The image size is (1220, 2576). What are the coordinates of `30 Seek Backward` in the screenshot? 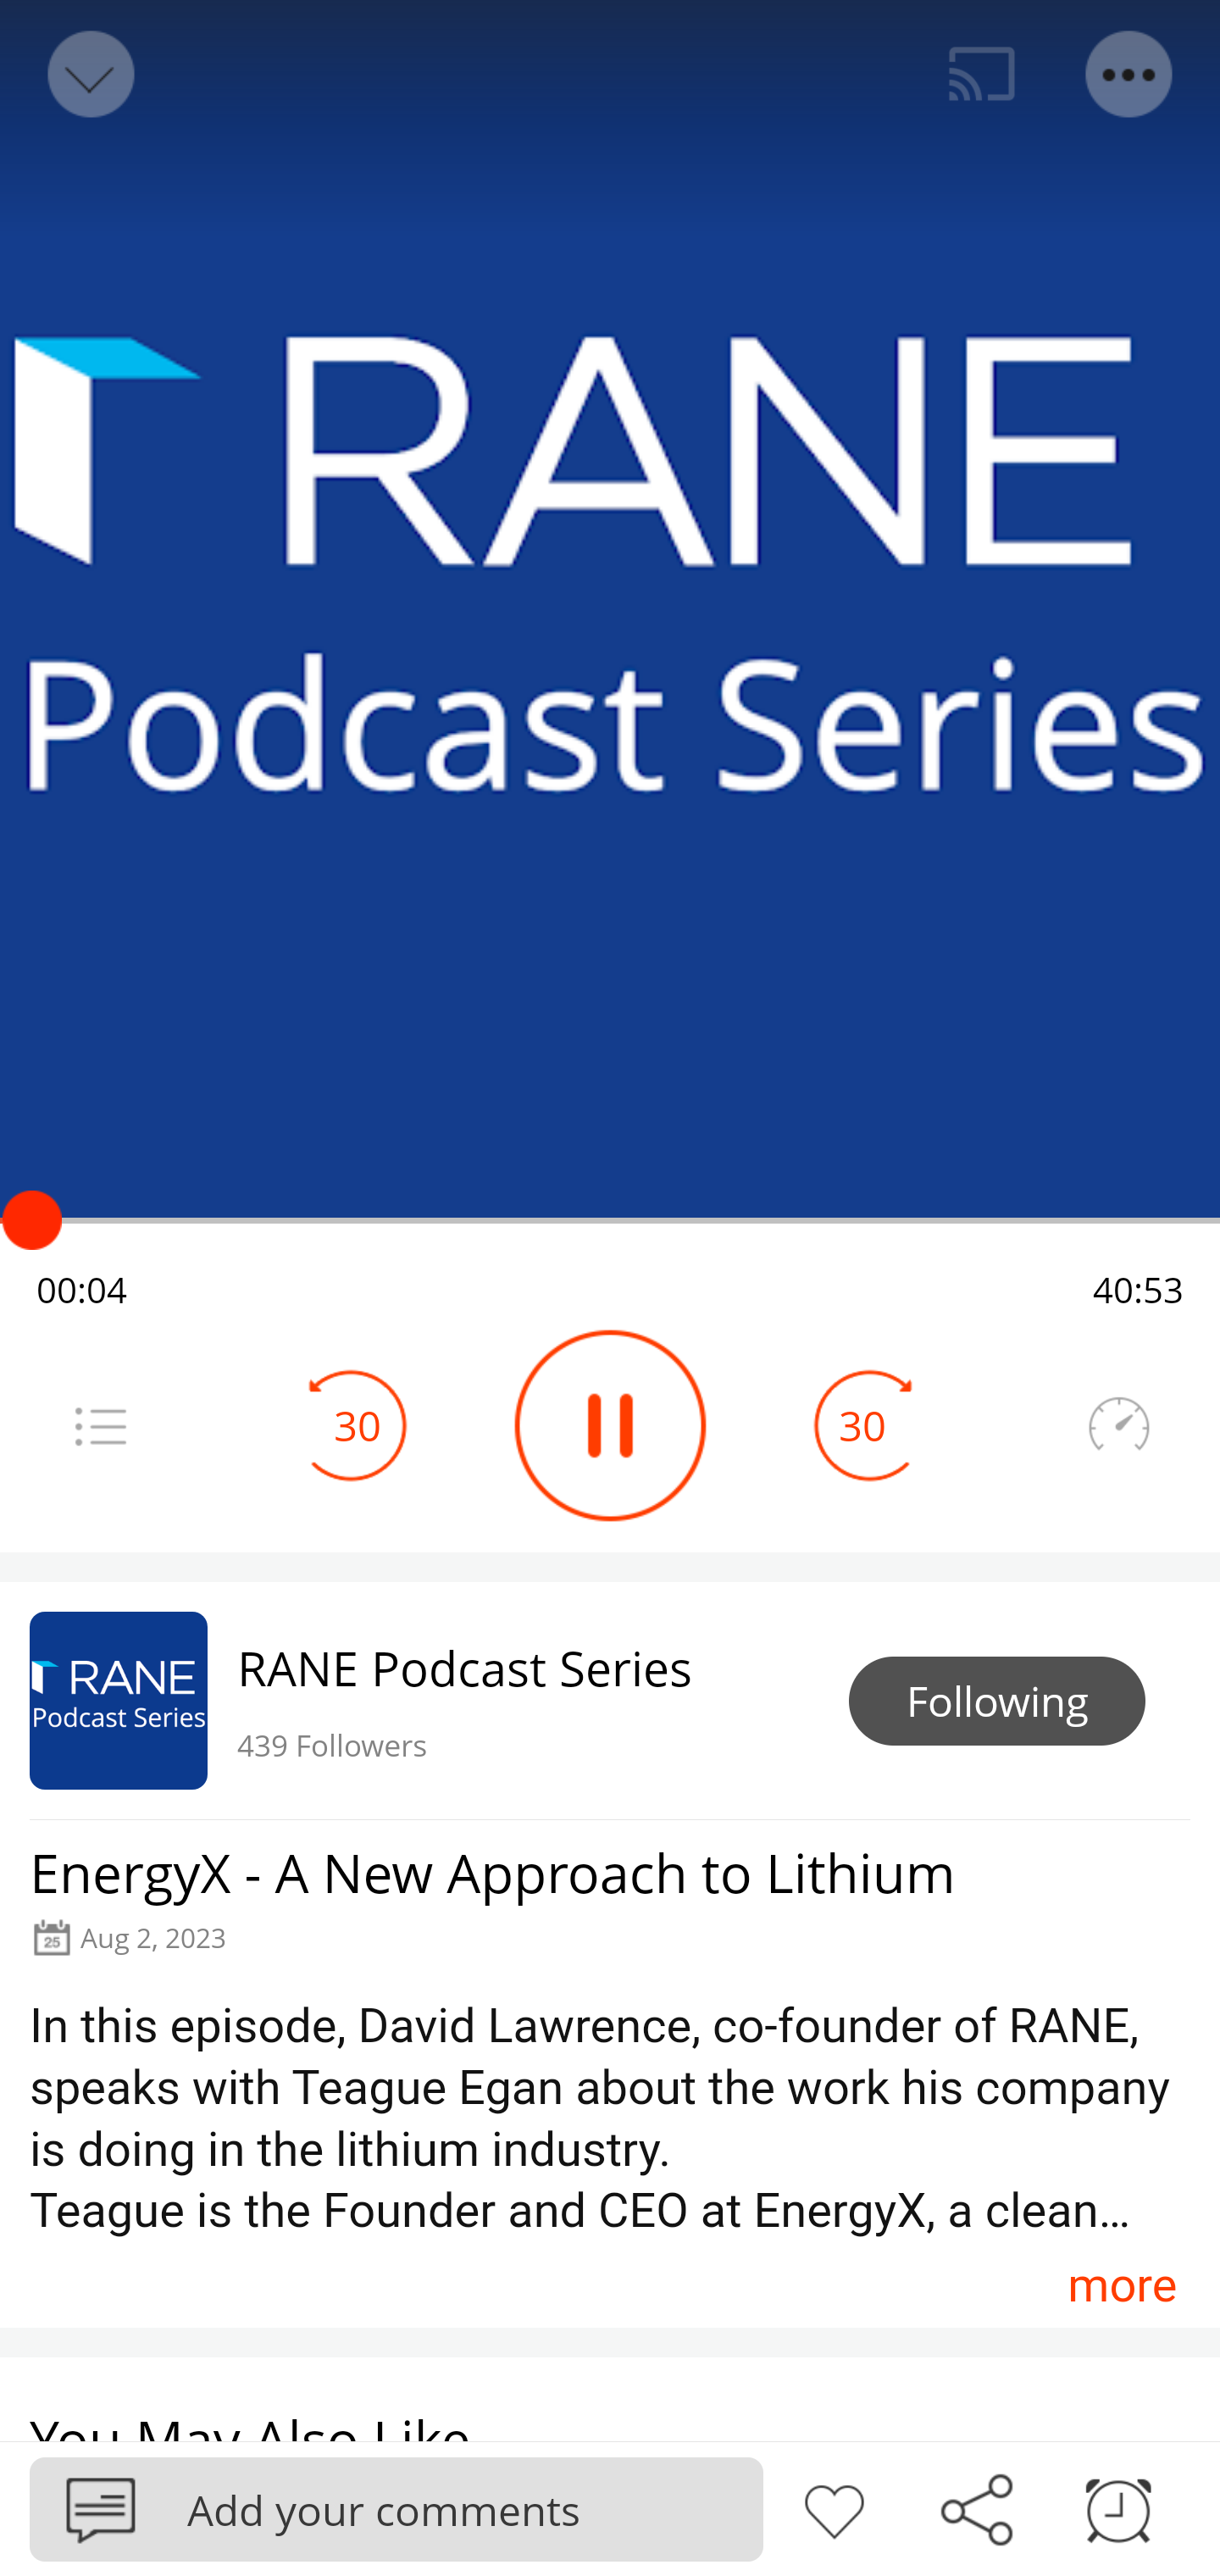 It's located at (358, 1425).